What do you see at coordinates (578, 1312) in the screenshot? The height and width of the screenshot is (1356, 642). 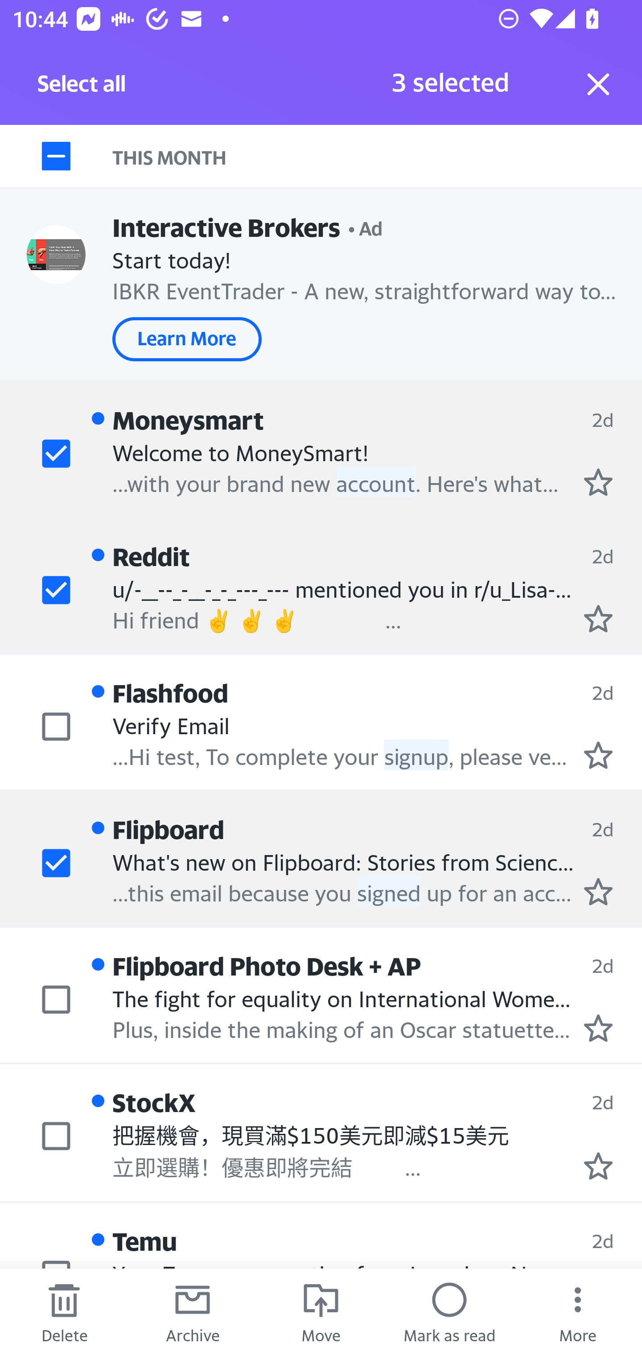 I see `More` at bounding box center [578, 1312].